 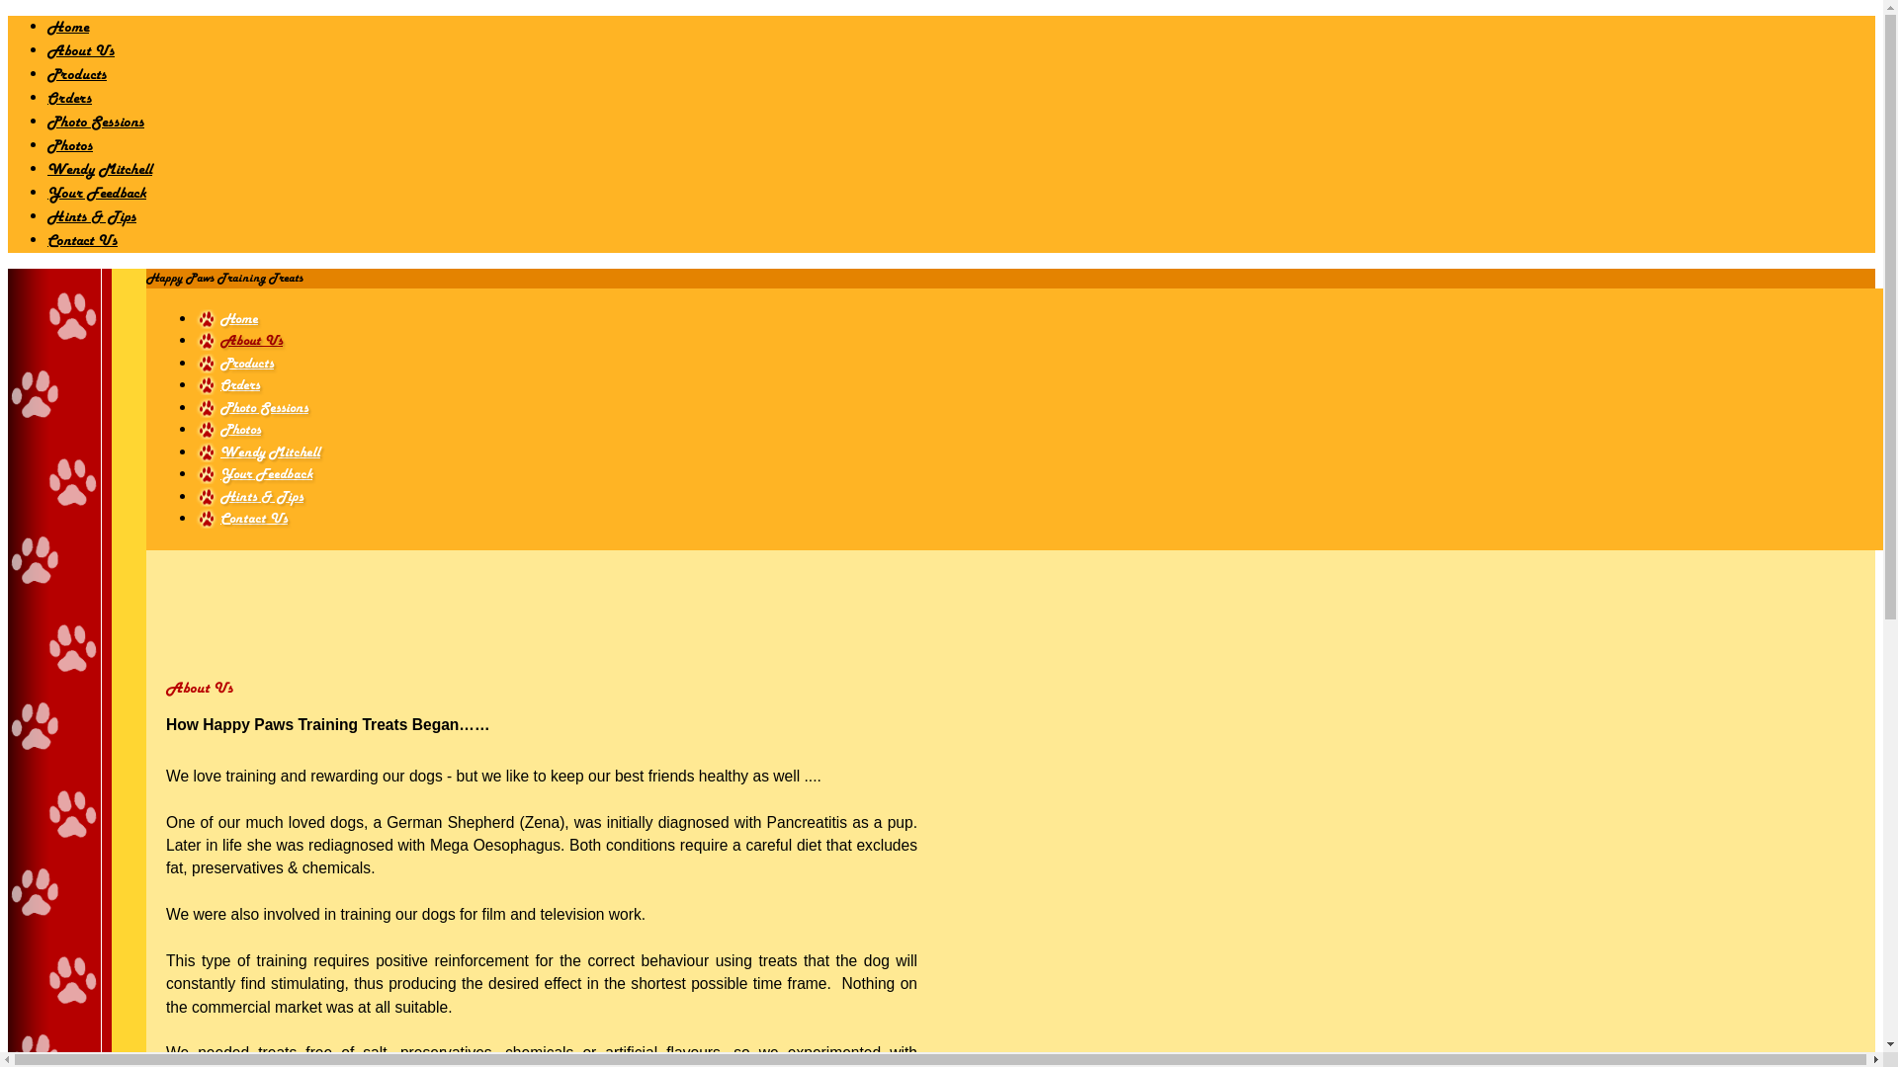 I want to click on Hints & Tips, so click(x=249, y=496).